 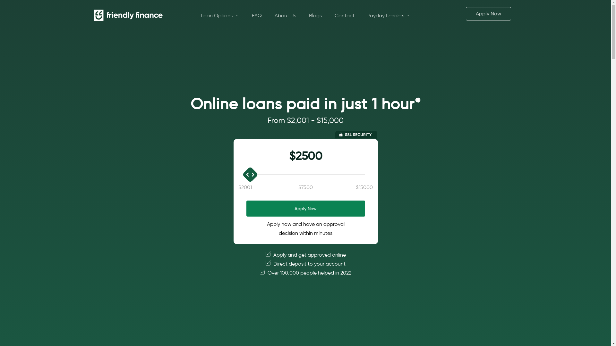 What do you see at coordinates (488, 14) in the screenshot?
I see `Apply Now` at bounding box center [488, 14].